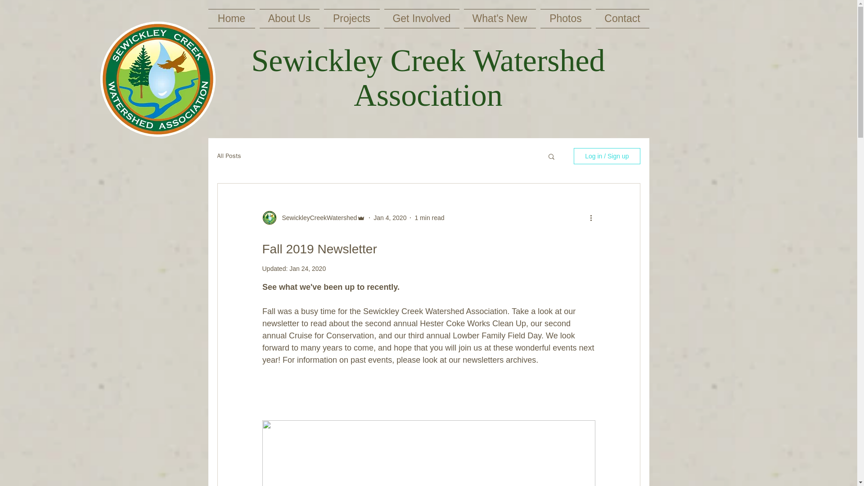  What do you see at coordinates (307, 268) in the screenshot?
I see `Jan 24, 2020` at bounding box center [307, 268].